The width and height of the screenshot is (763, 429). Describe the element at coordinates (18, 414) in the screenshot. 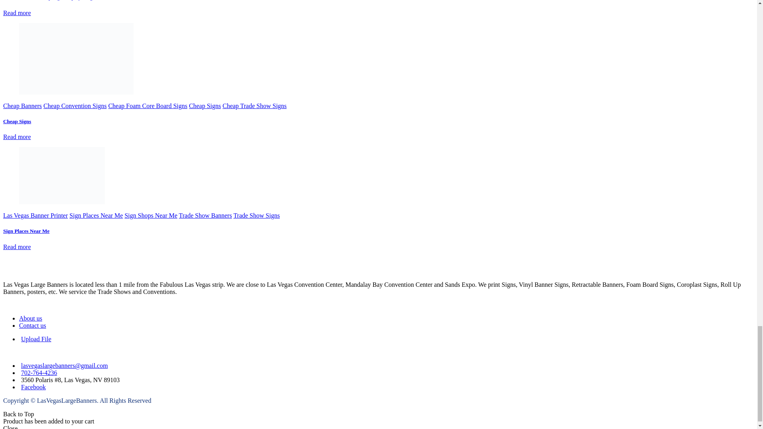

I see `Back to Top` at that location.